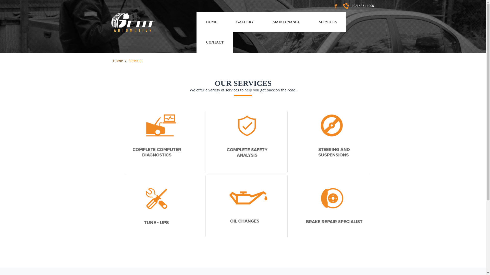 The image size is (490, 275). Describe the element at coordinates (215, 43) in the screenshot. I see `CONTACT` at that location.